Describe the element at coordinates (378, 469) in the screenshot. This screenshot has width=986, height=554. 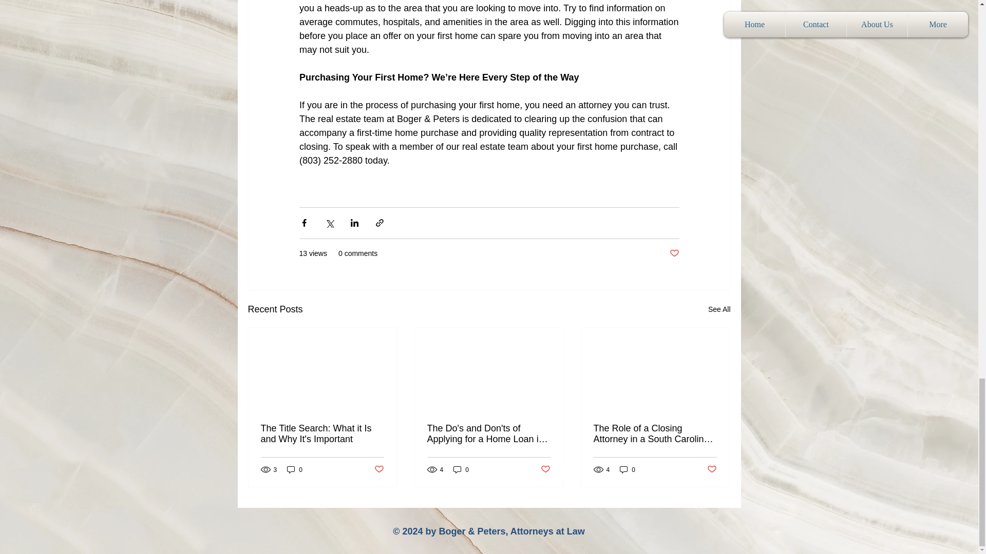
I see `Post not marked as liked` at that location.